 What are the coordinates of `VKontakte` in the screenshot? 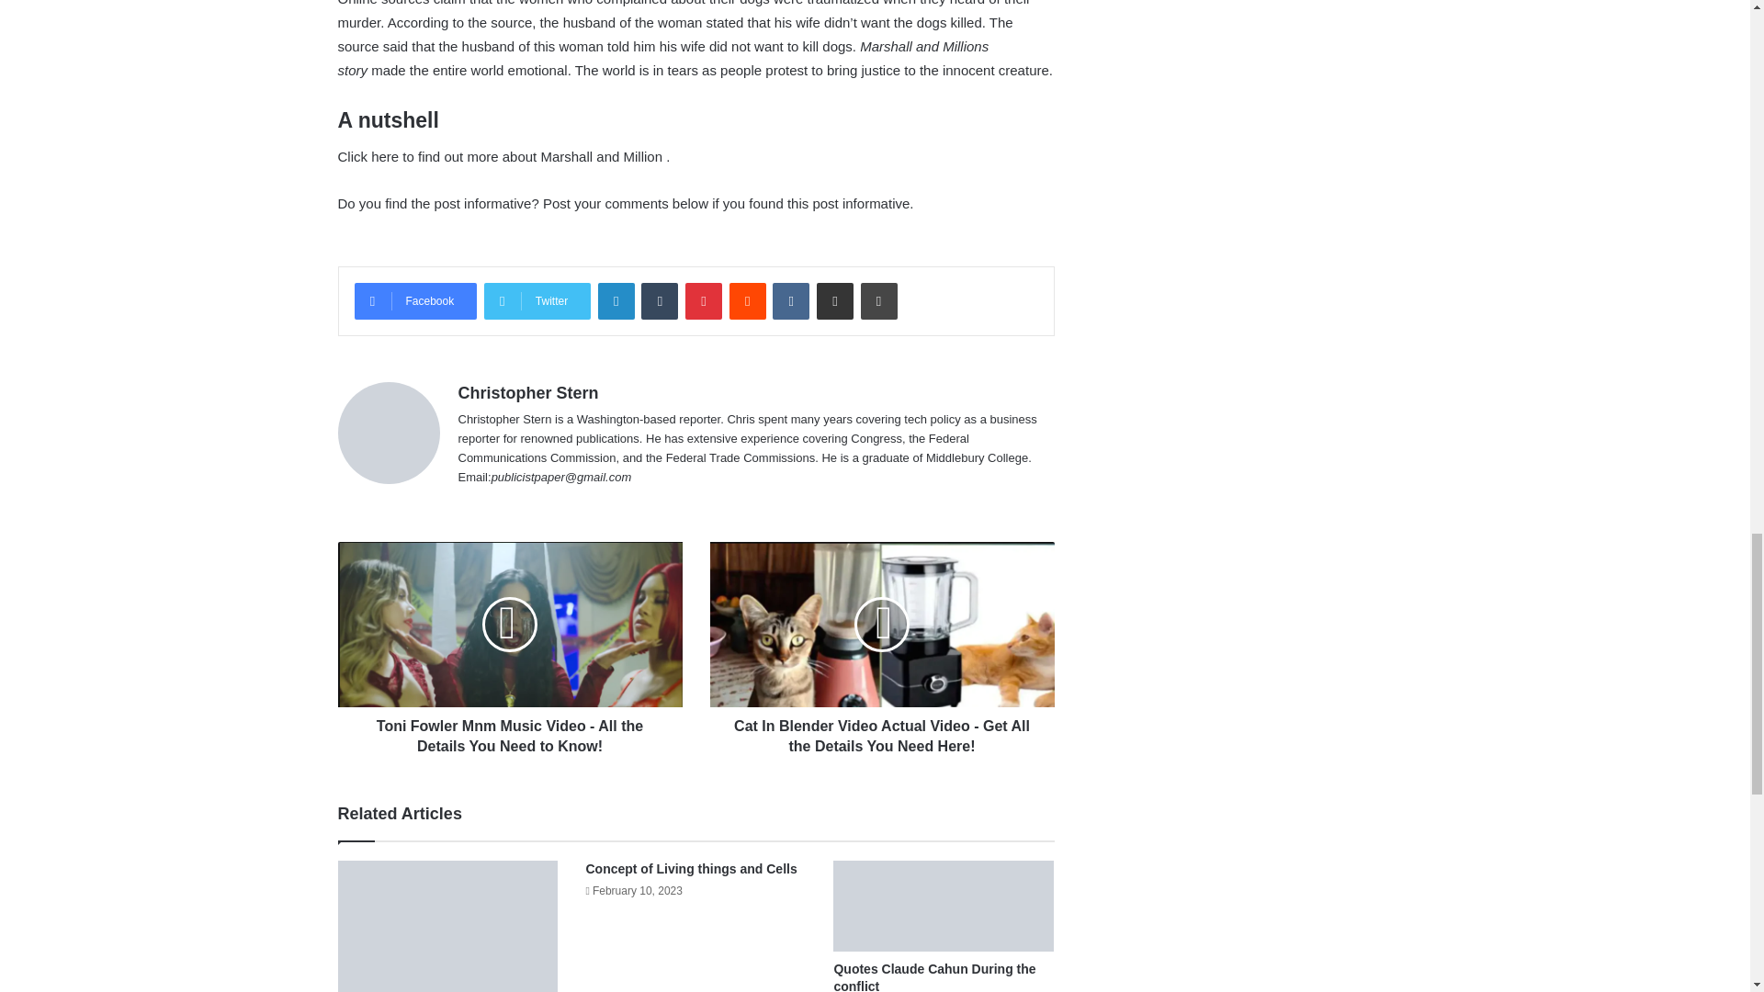 It's located at (790, 300).